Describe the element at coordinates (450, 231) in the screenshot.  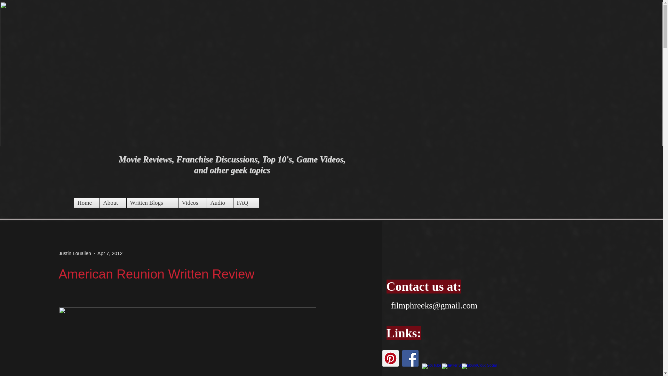
I see `Twitter Follow` at that location.